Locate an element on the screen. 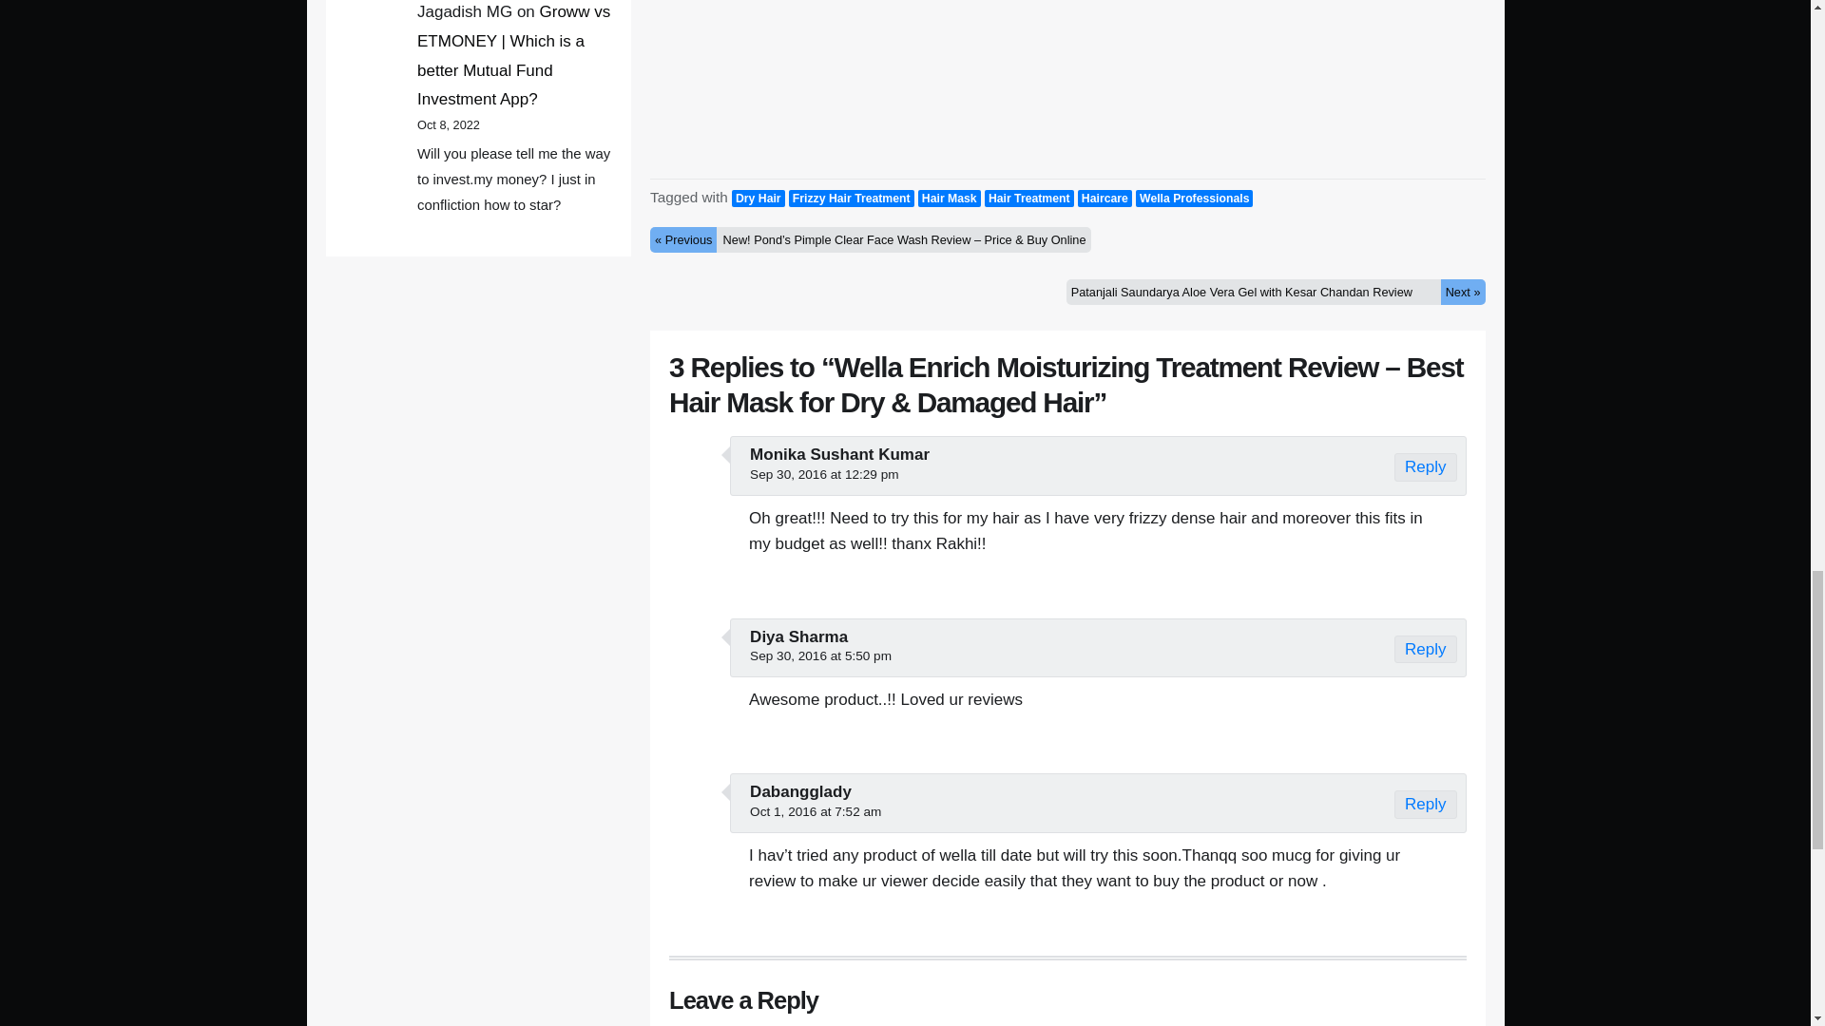 This screenshot has width=1825, height=1026. Reply is located at coordinates (1425, 467).